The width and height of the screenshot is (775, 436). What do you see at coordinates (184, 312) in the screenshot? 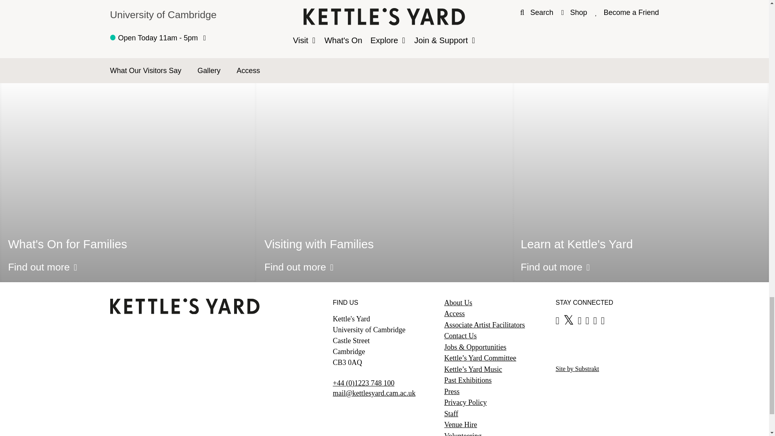
I see `Kettle's Yard` at bounding box center [184, 312].